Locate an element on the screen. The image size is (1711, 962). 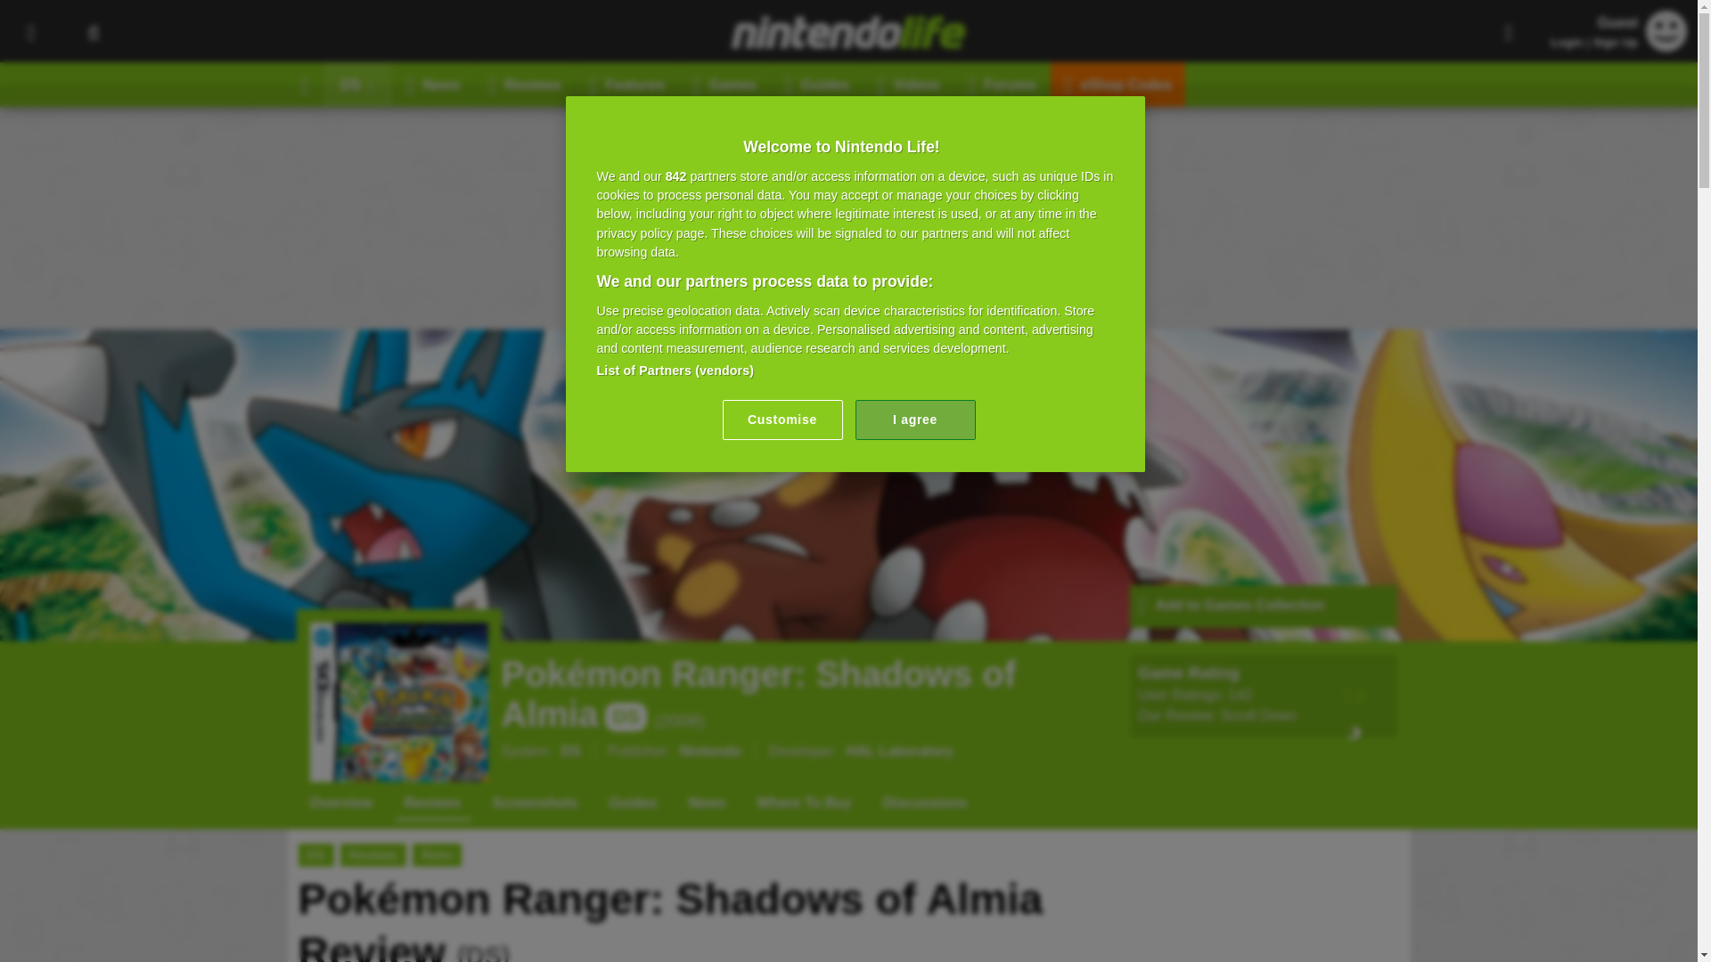
Home is located at coordinates (305, 84).